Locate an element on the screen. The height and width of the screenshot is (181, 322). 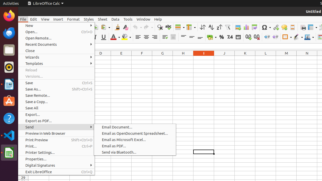
Versions... is located at coordinates (56, 76).